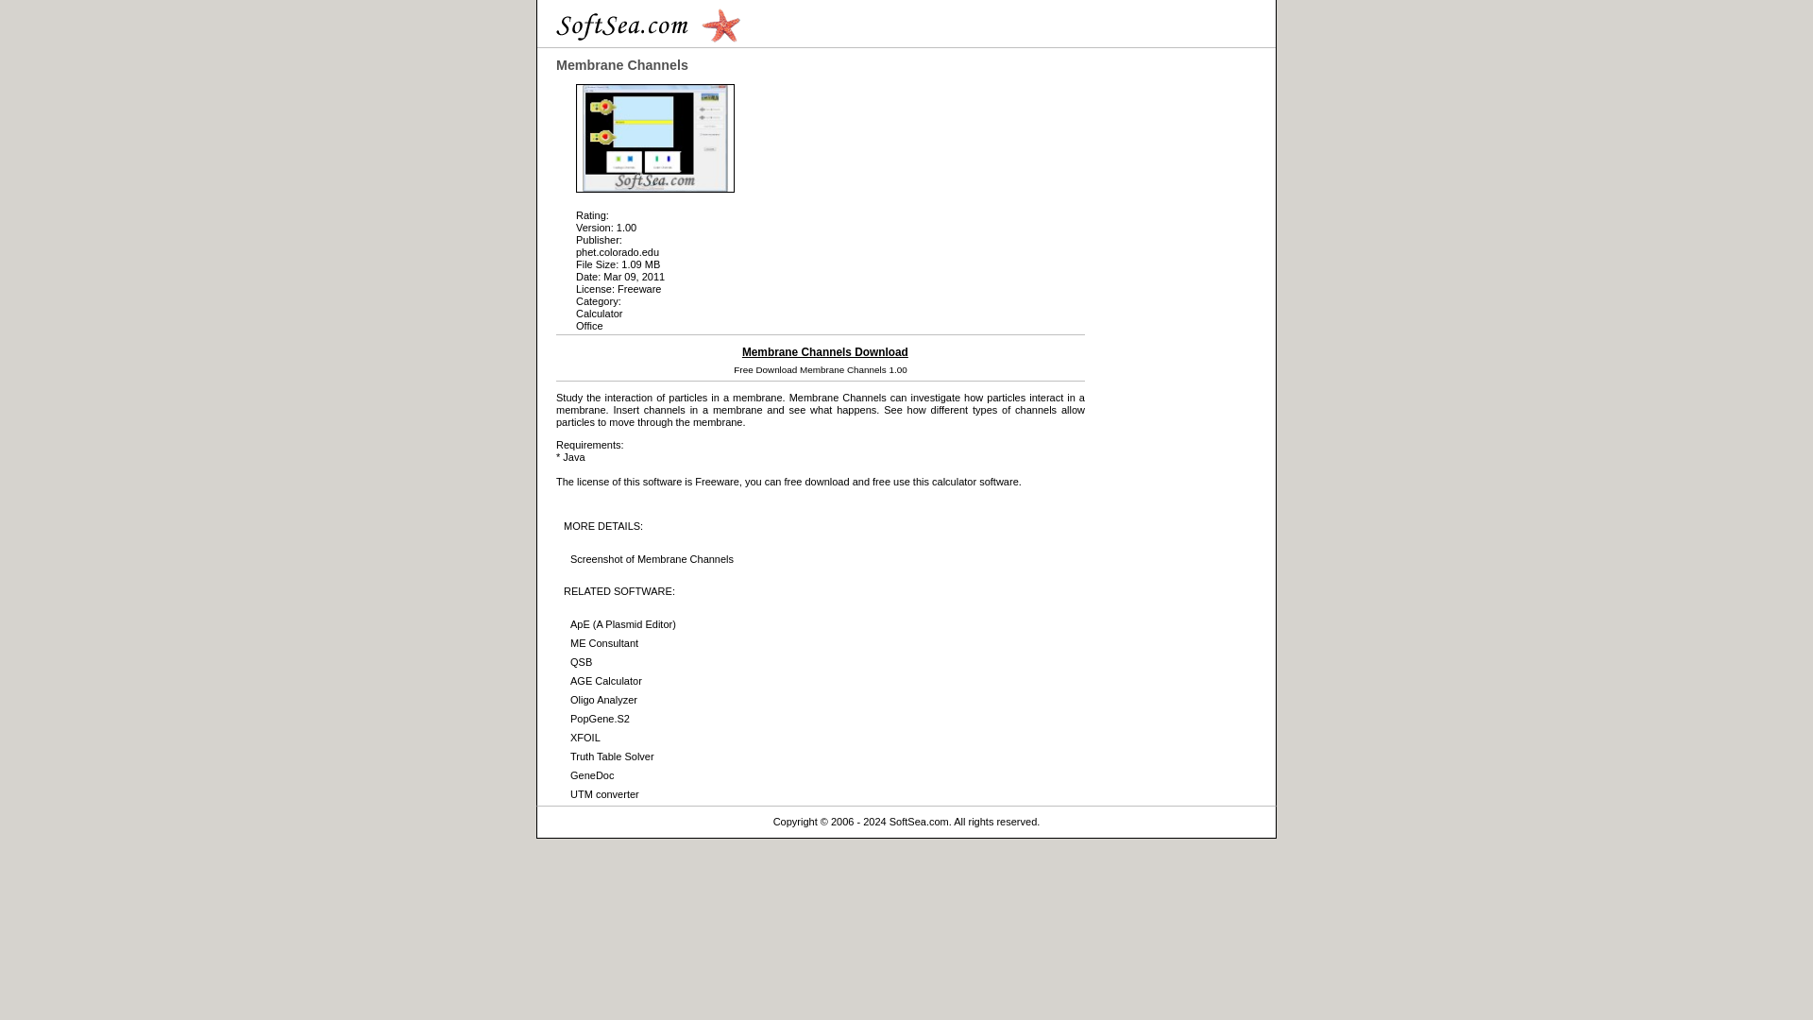  Describe the element at coordinates (606, 680) in the screenshot. I see `AGE Calculator` at that location.